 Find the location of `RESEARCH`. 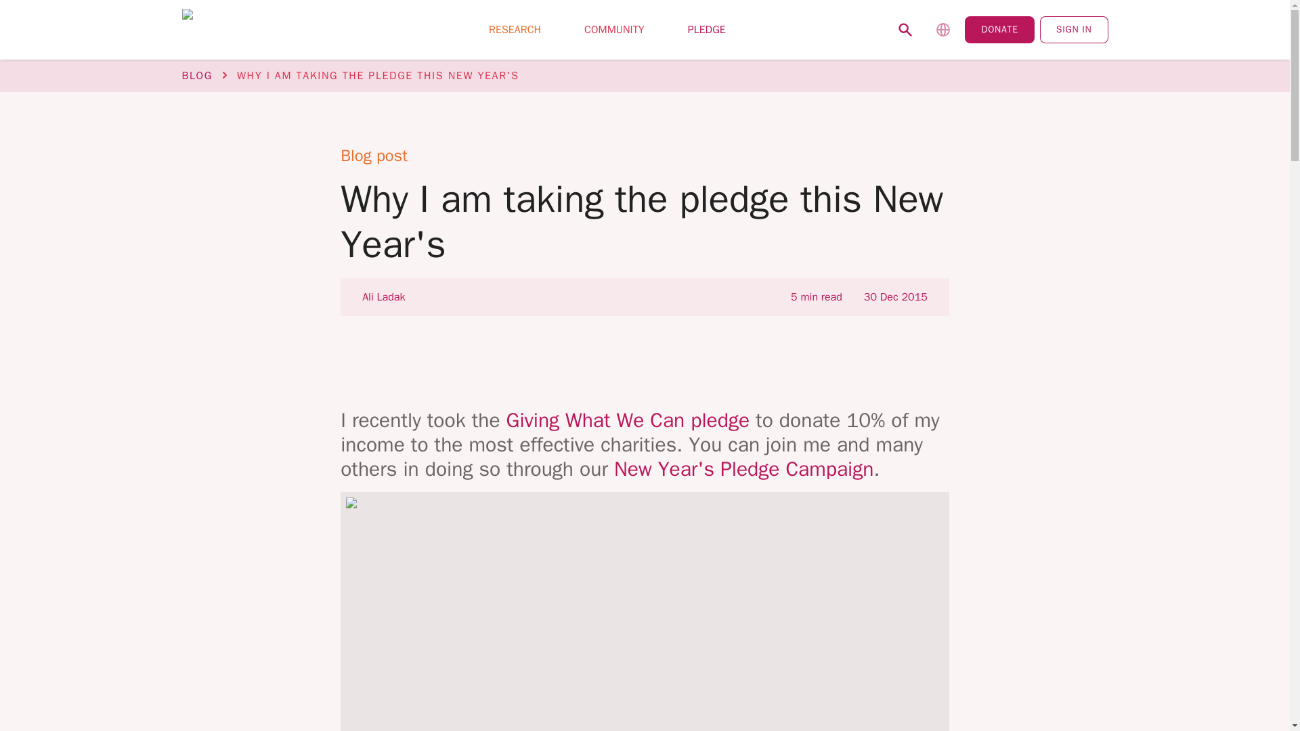

RESEARCH is located at coordinates (515, 30).